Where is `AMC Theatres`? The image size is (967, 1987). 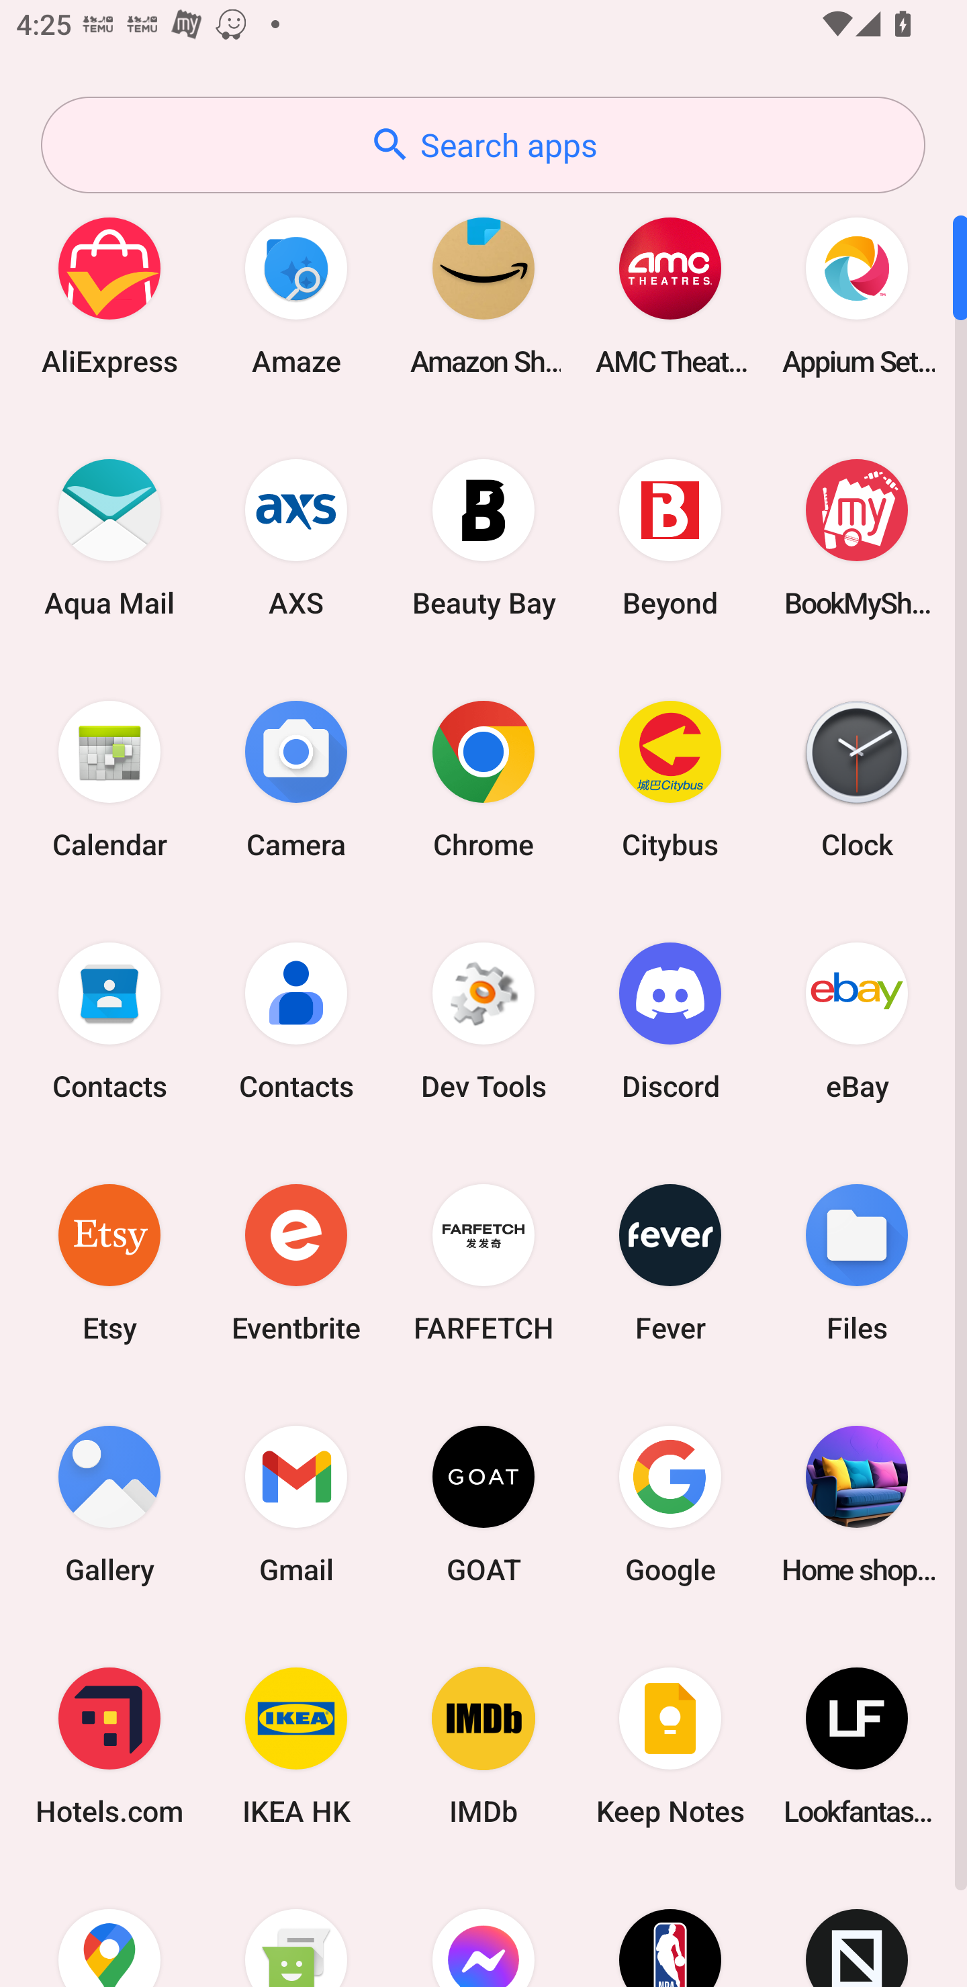 AMC Theatres is located at coordinates (670, 295).